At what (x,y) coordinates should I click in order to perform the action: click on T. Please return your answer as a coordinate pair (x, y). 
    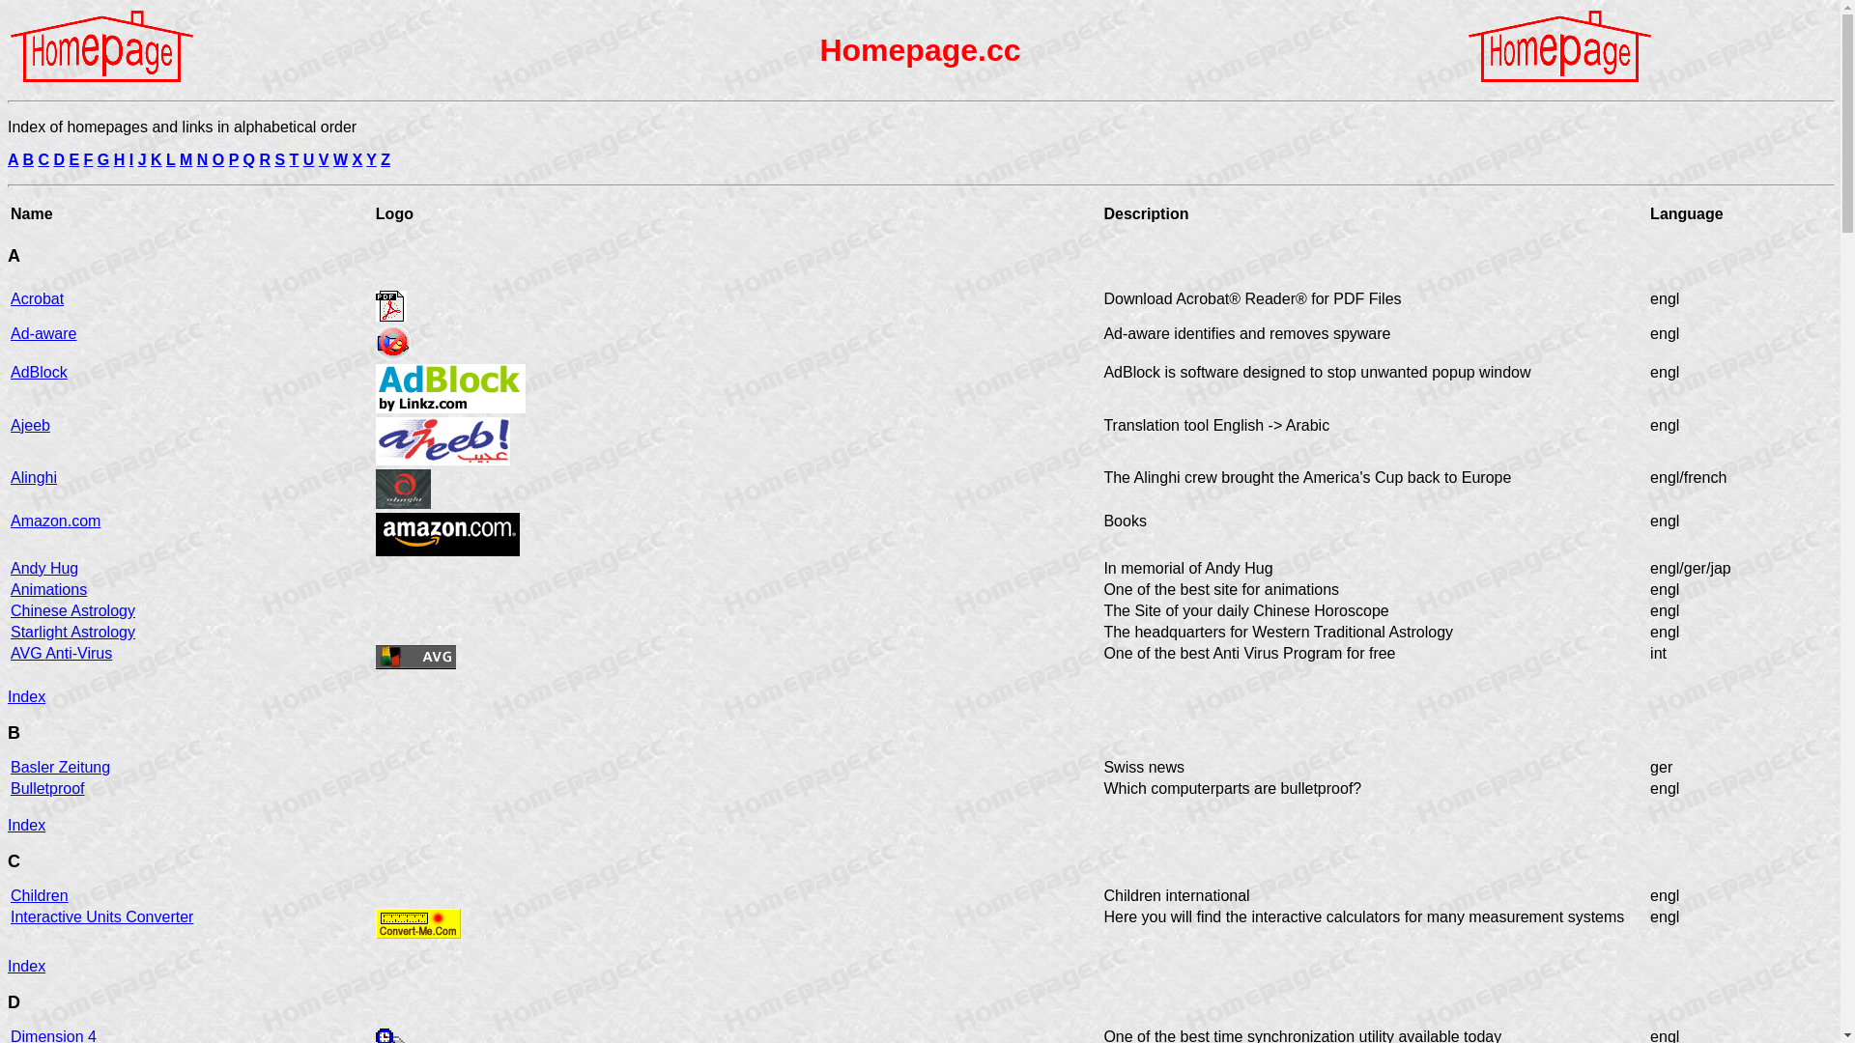
    Looking at the image, I should click on (295, 160).